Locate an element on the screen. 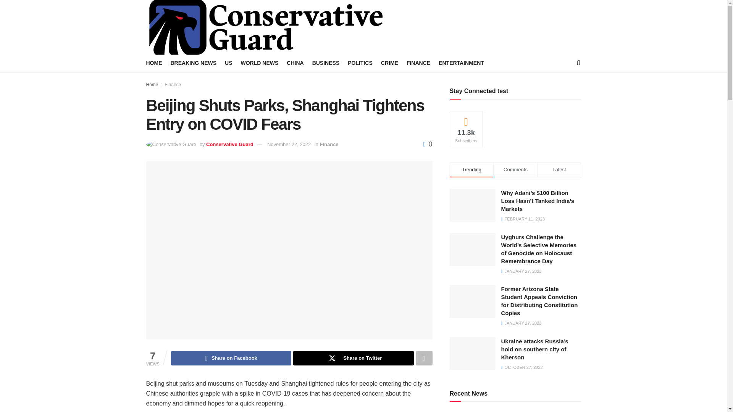 This screenshot has height=412, width=733. FINANCE is located at coordinates (418, 63).